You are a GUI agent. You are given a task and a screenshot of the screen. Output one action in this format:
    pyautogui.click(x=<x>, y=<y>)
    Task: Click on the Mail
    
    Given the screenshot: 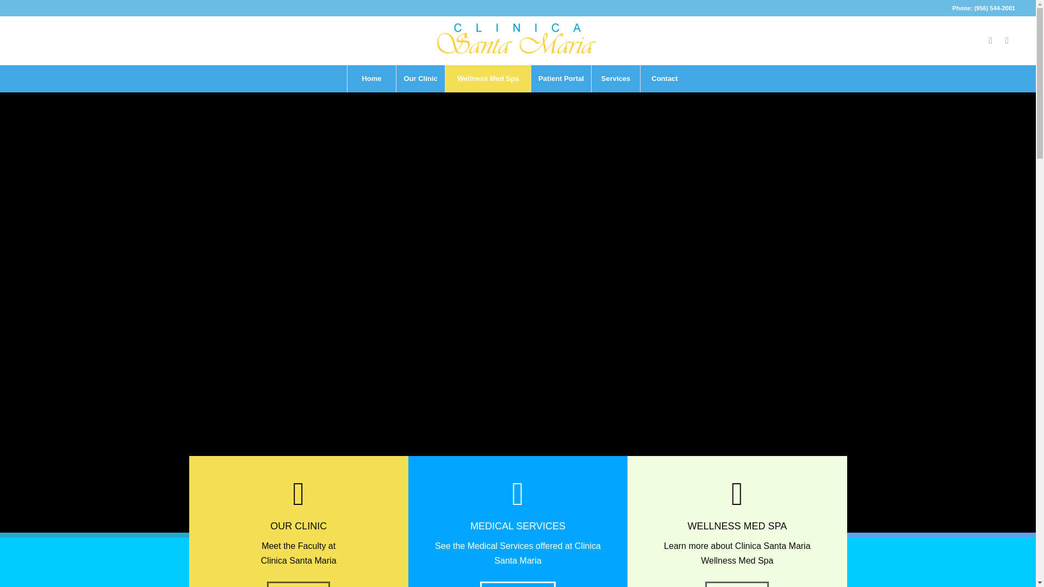 What is the action you would take?
    pyautogui.click(x=1007, y=40)
    